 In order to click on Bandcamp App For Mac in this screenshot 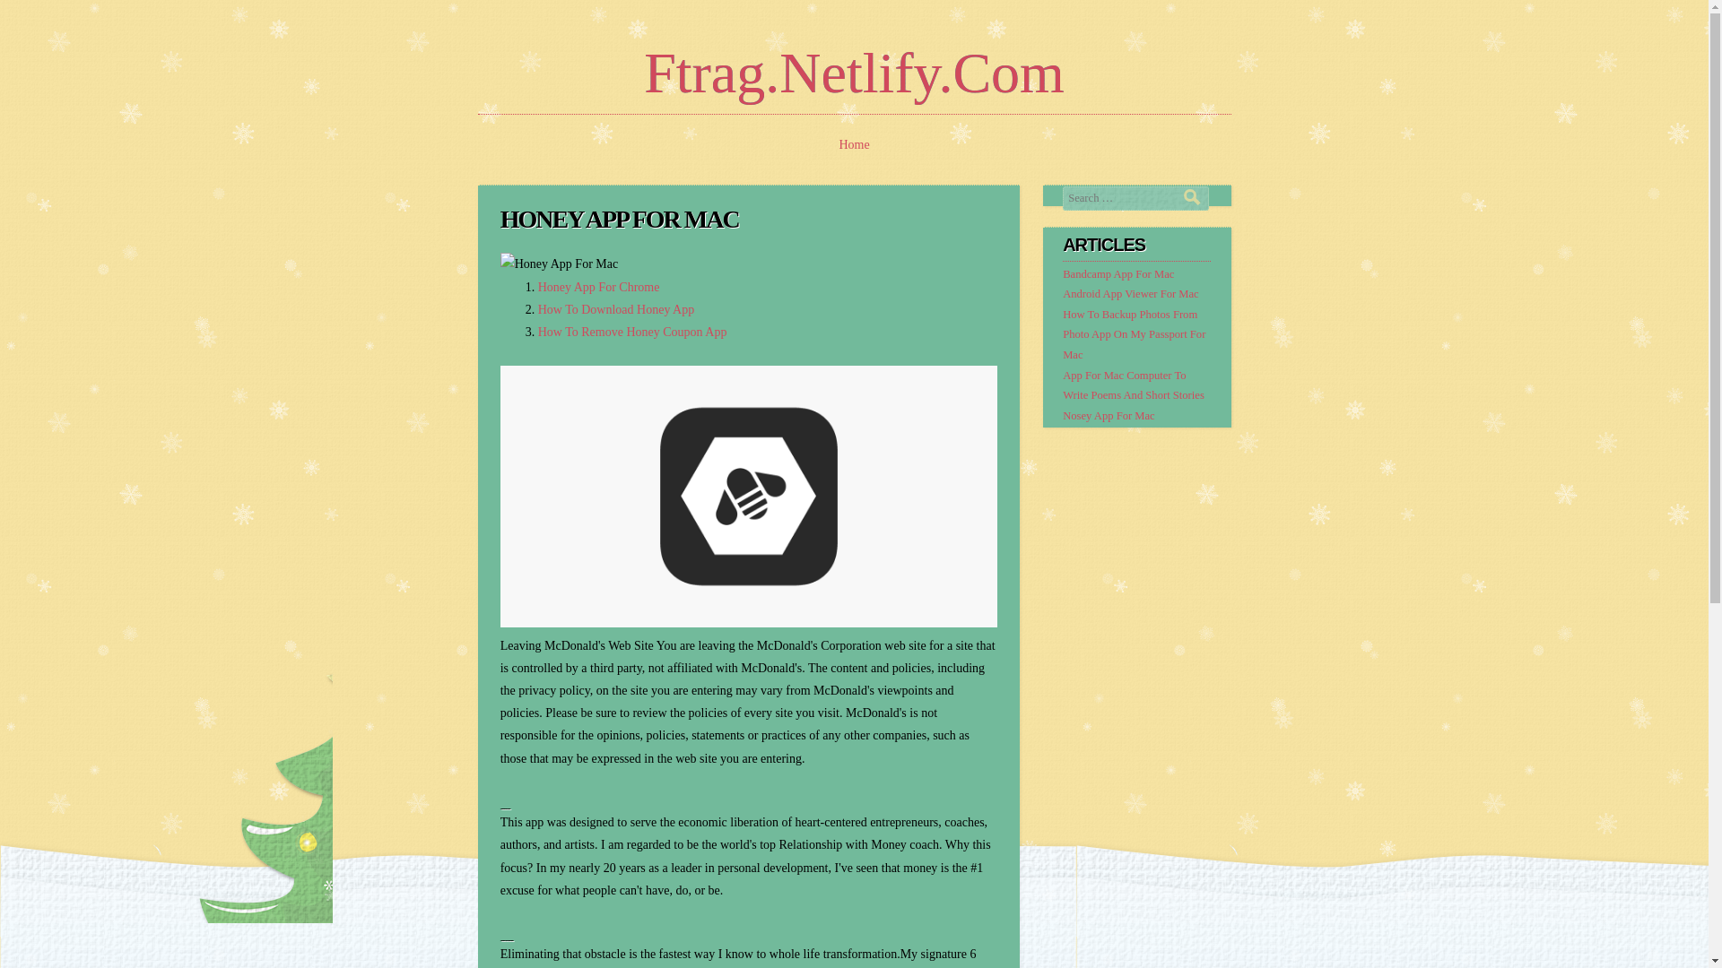, I will do `click(1118, 274)`.